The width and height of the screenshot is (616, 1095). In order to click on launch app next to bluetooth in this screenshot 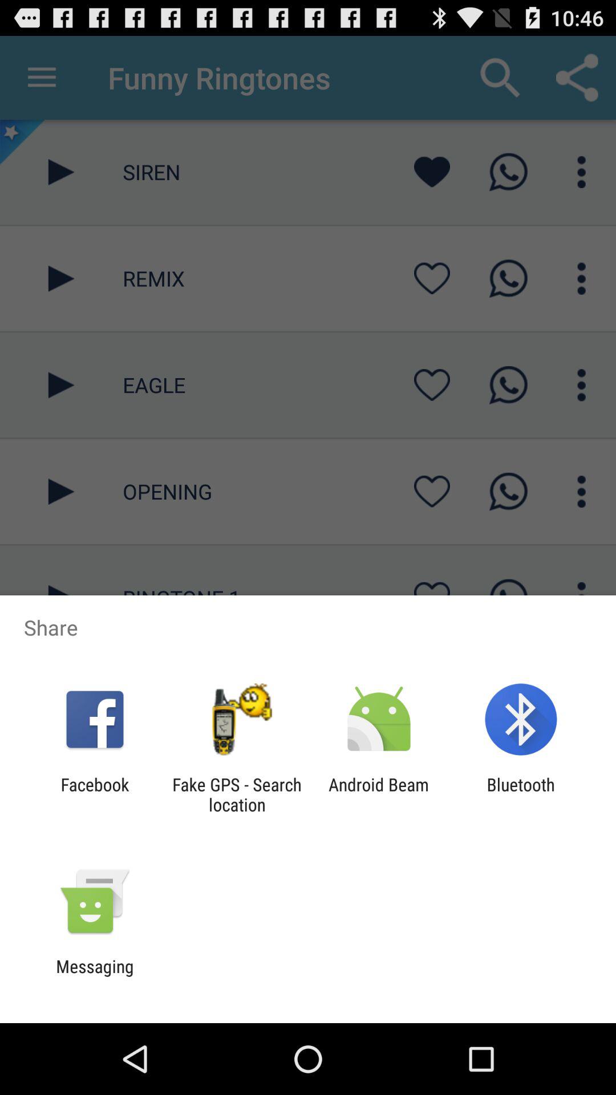, I will do `click(379, 794)`.